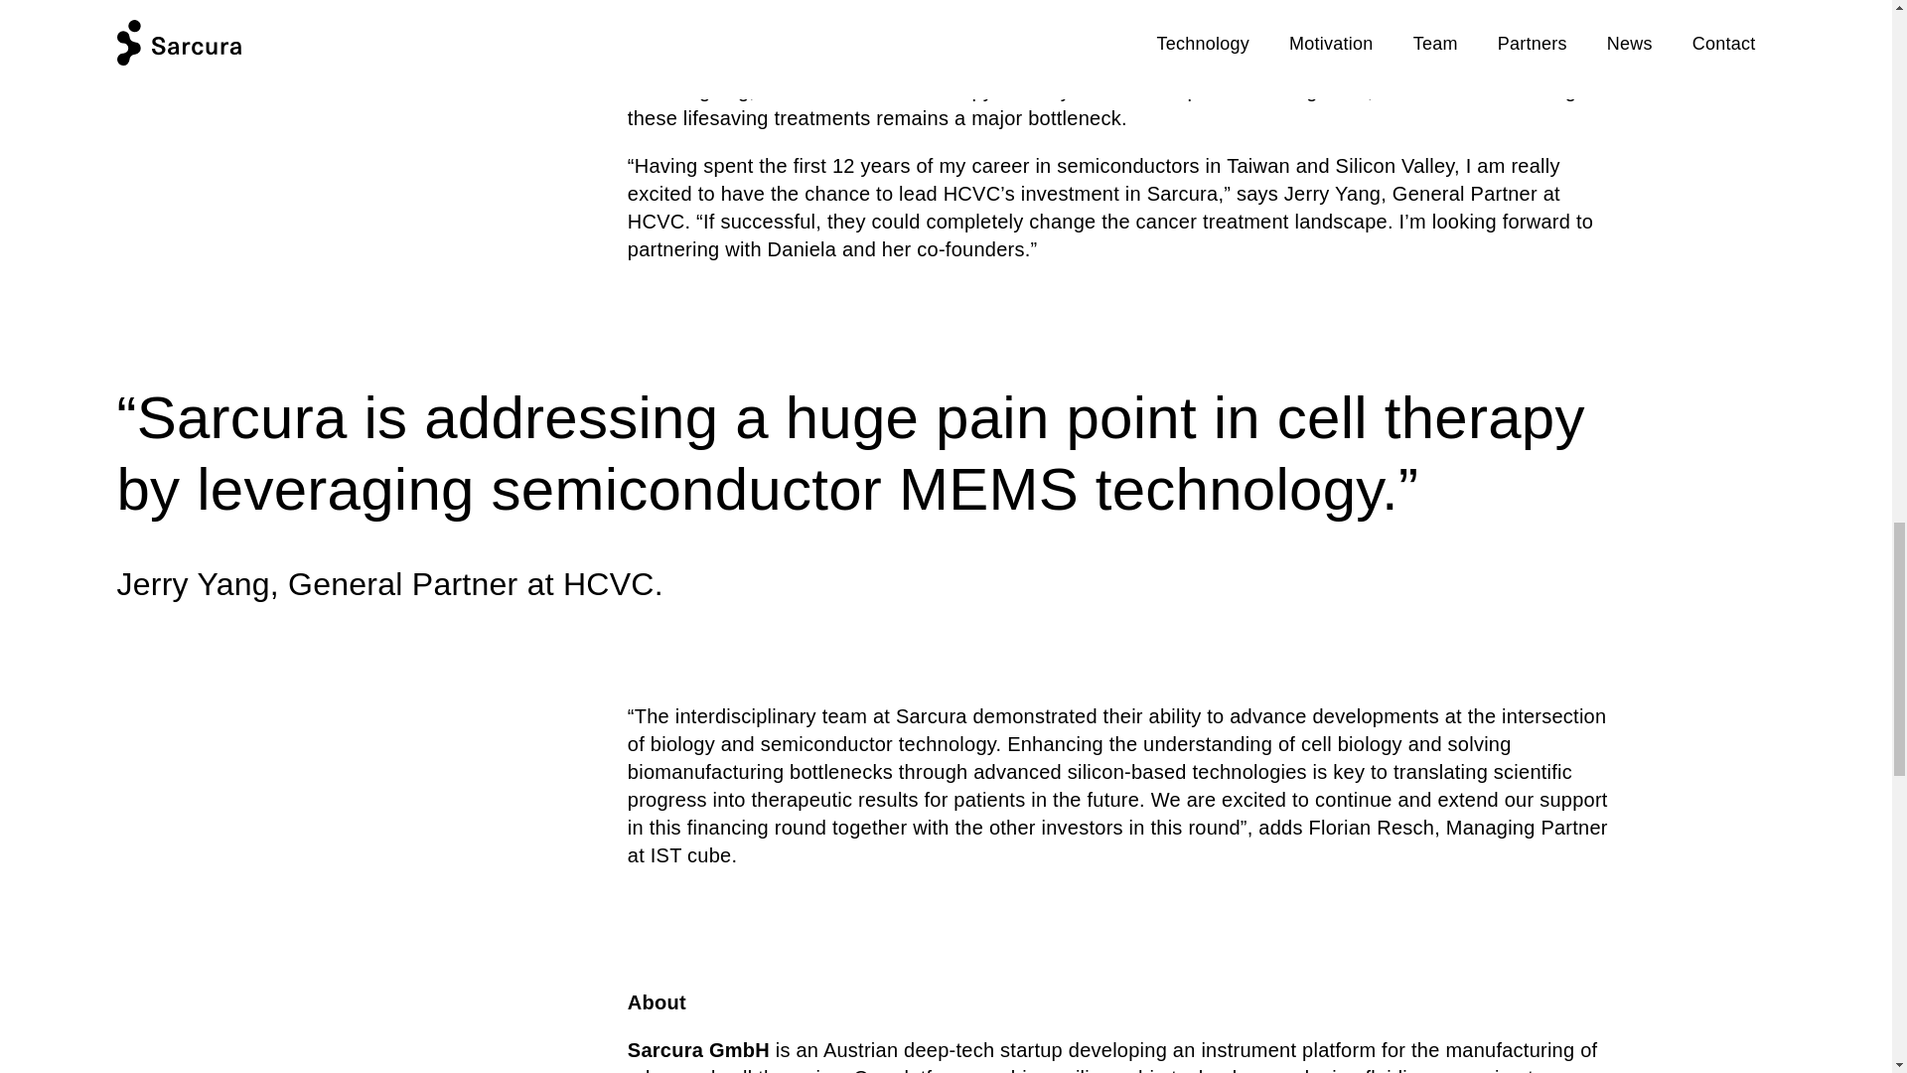 This screenshot has height=1073, width=1907. I want to click on Sarcura GmbH, so click(698, 1050).